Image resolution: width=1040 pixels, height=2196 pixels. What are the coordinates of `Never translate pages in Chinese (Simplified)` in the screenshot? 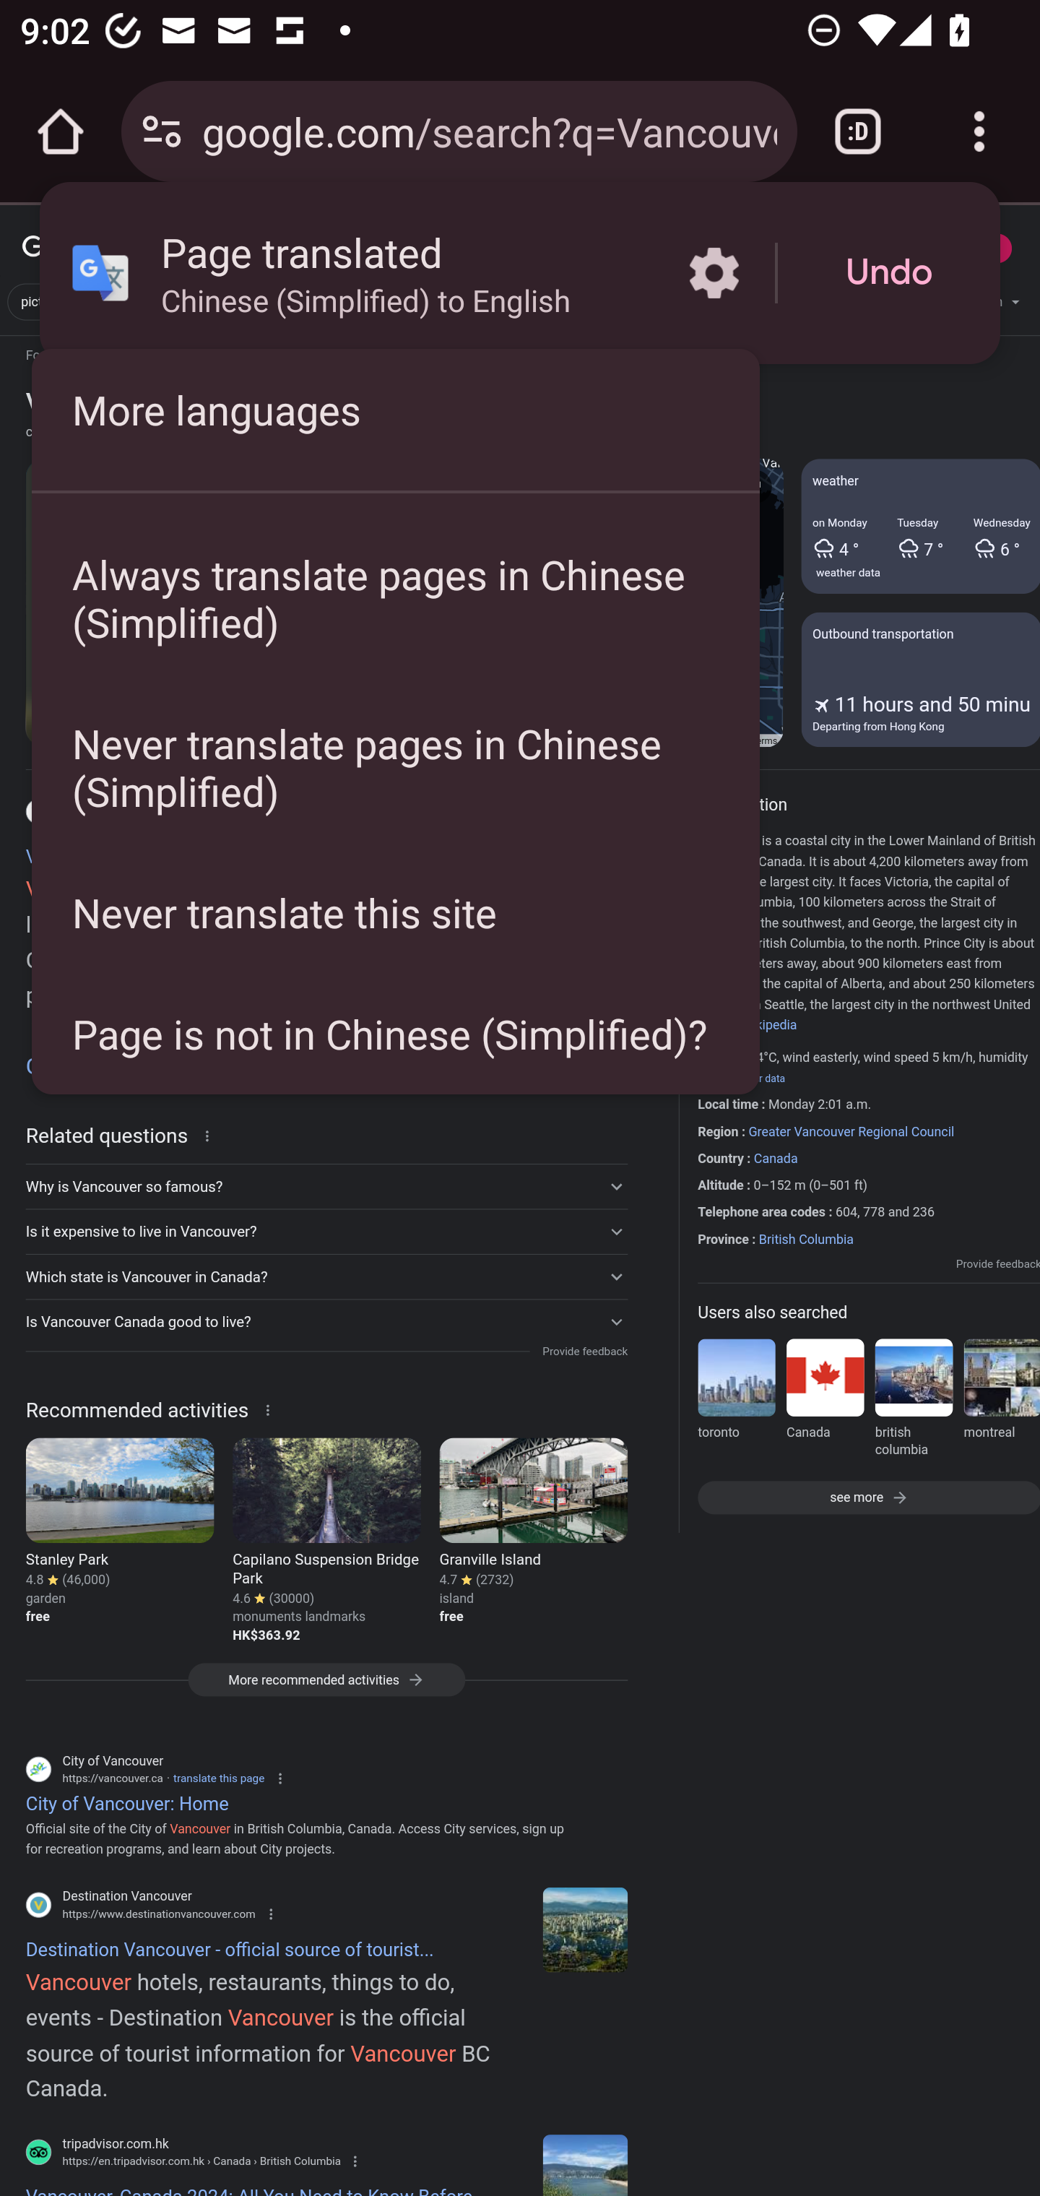 It's located at (396, 767).